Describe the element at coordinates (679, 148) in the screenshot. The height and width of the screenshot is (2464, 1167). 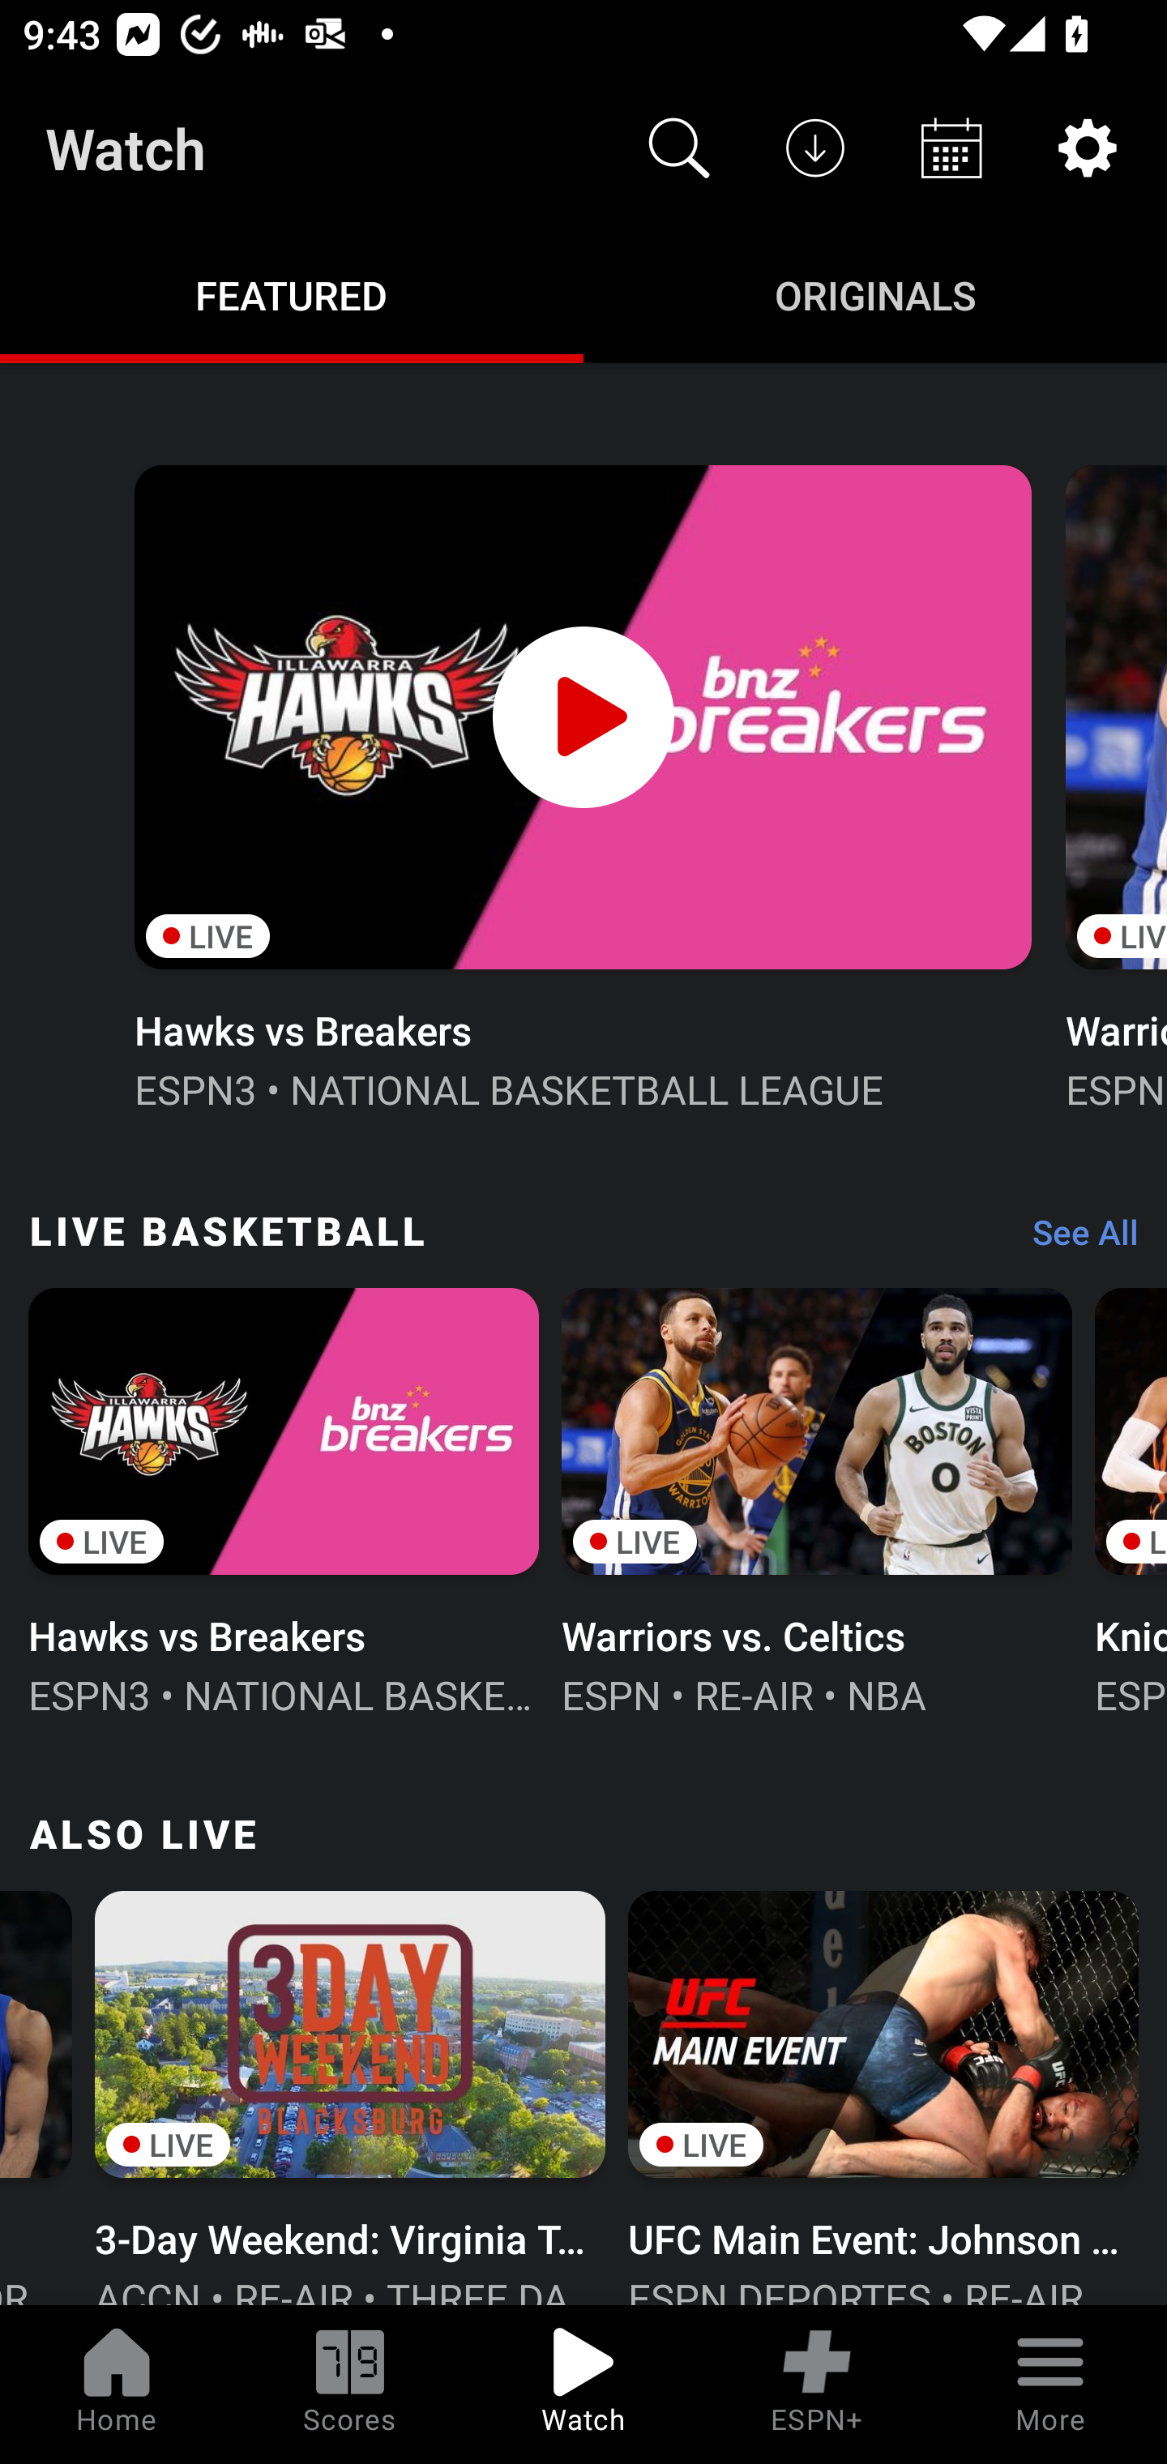
I see `Search` at that location.